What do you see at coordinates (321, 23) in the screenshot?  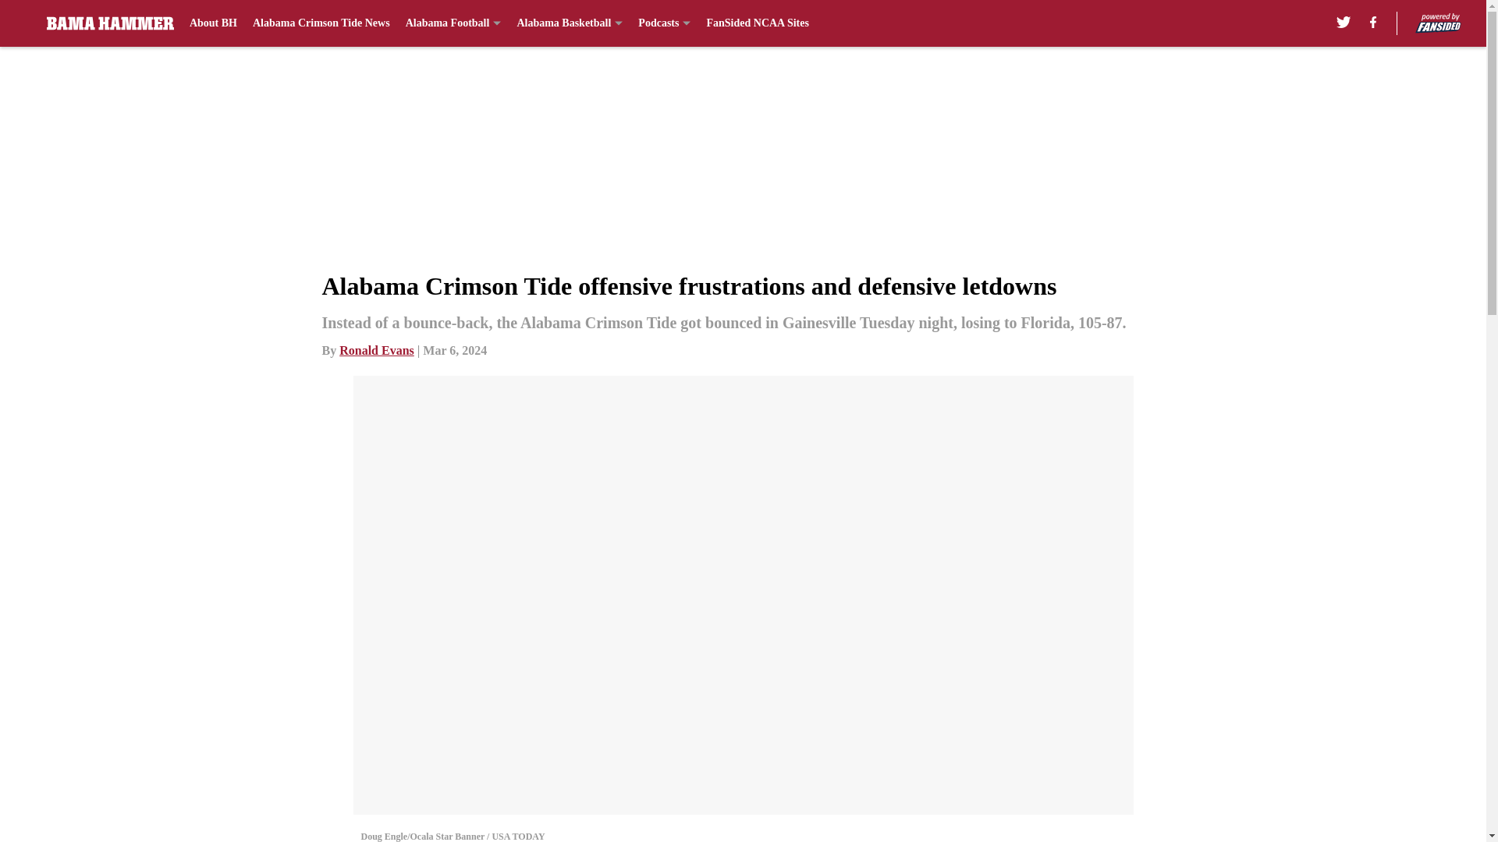 I see `Alabama Crimson Tide News` at bounding box center [321, 23].